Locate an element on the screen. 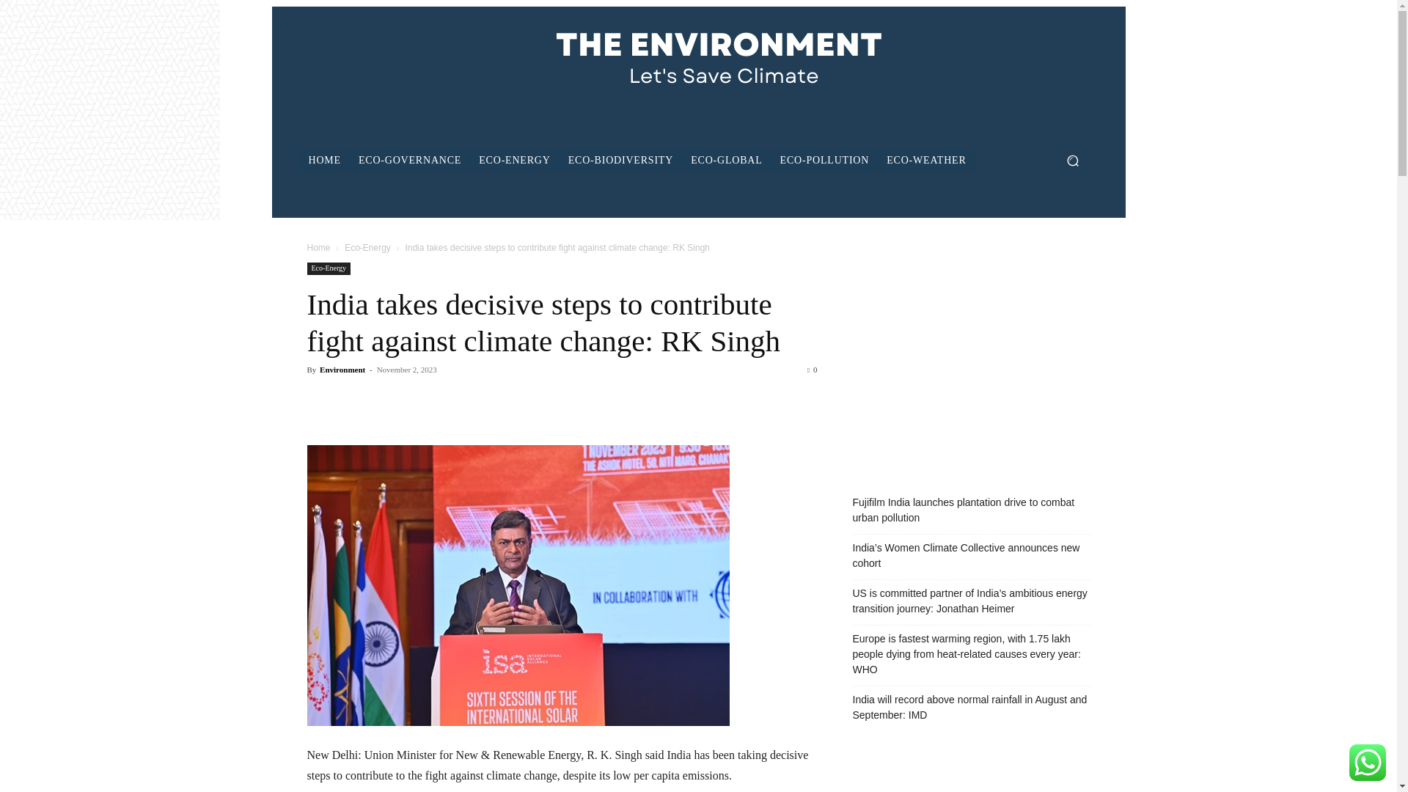 The width and height of the screenshot is (1408, 792). Eco-Energy is located at coordinates (329, 268).